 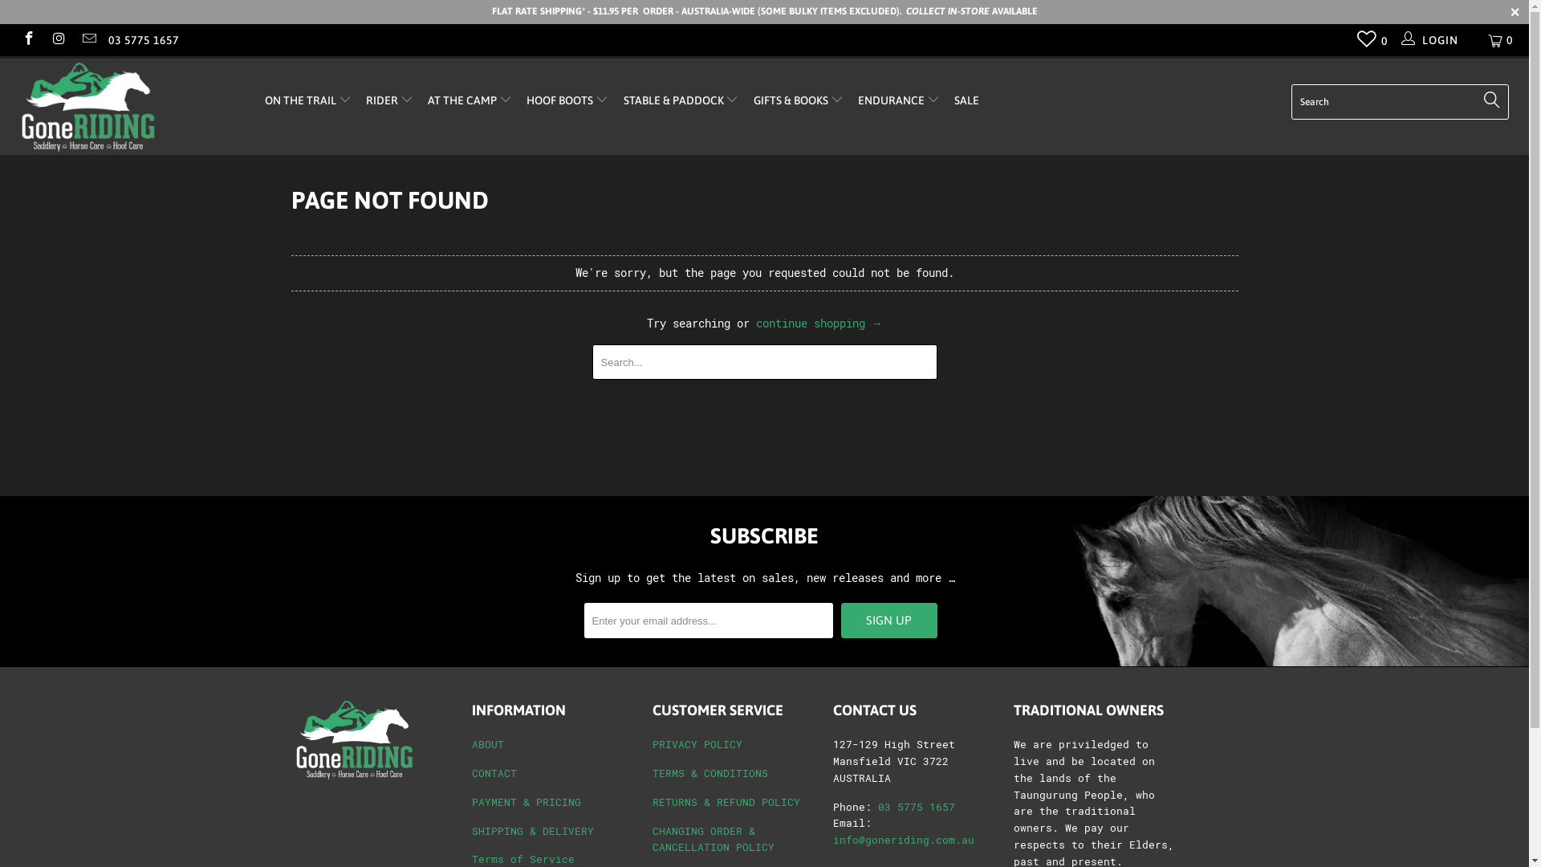 I want to click on ABOUT, so click(x=488, y=745).